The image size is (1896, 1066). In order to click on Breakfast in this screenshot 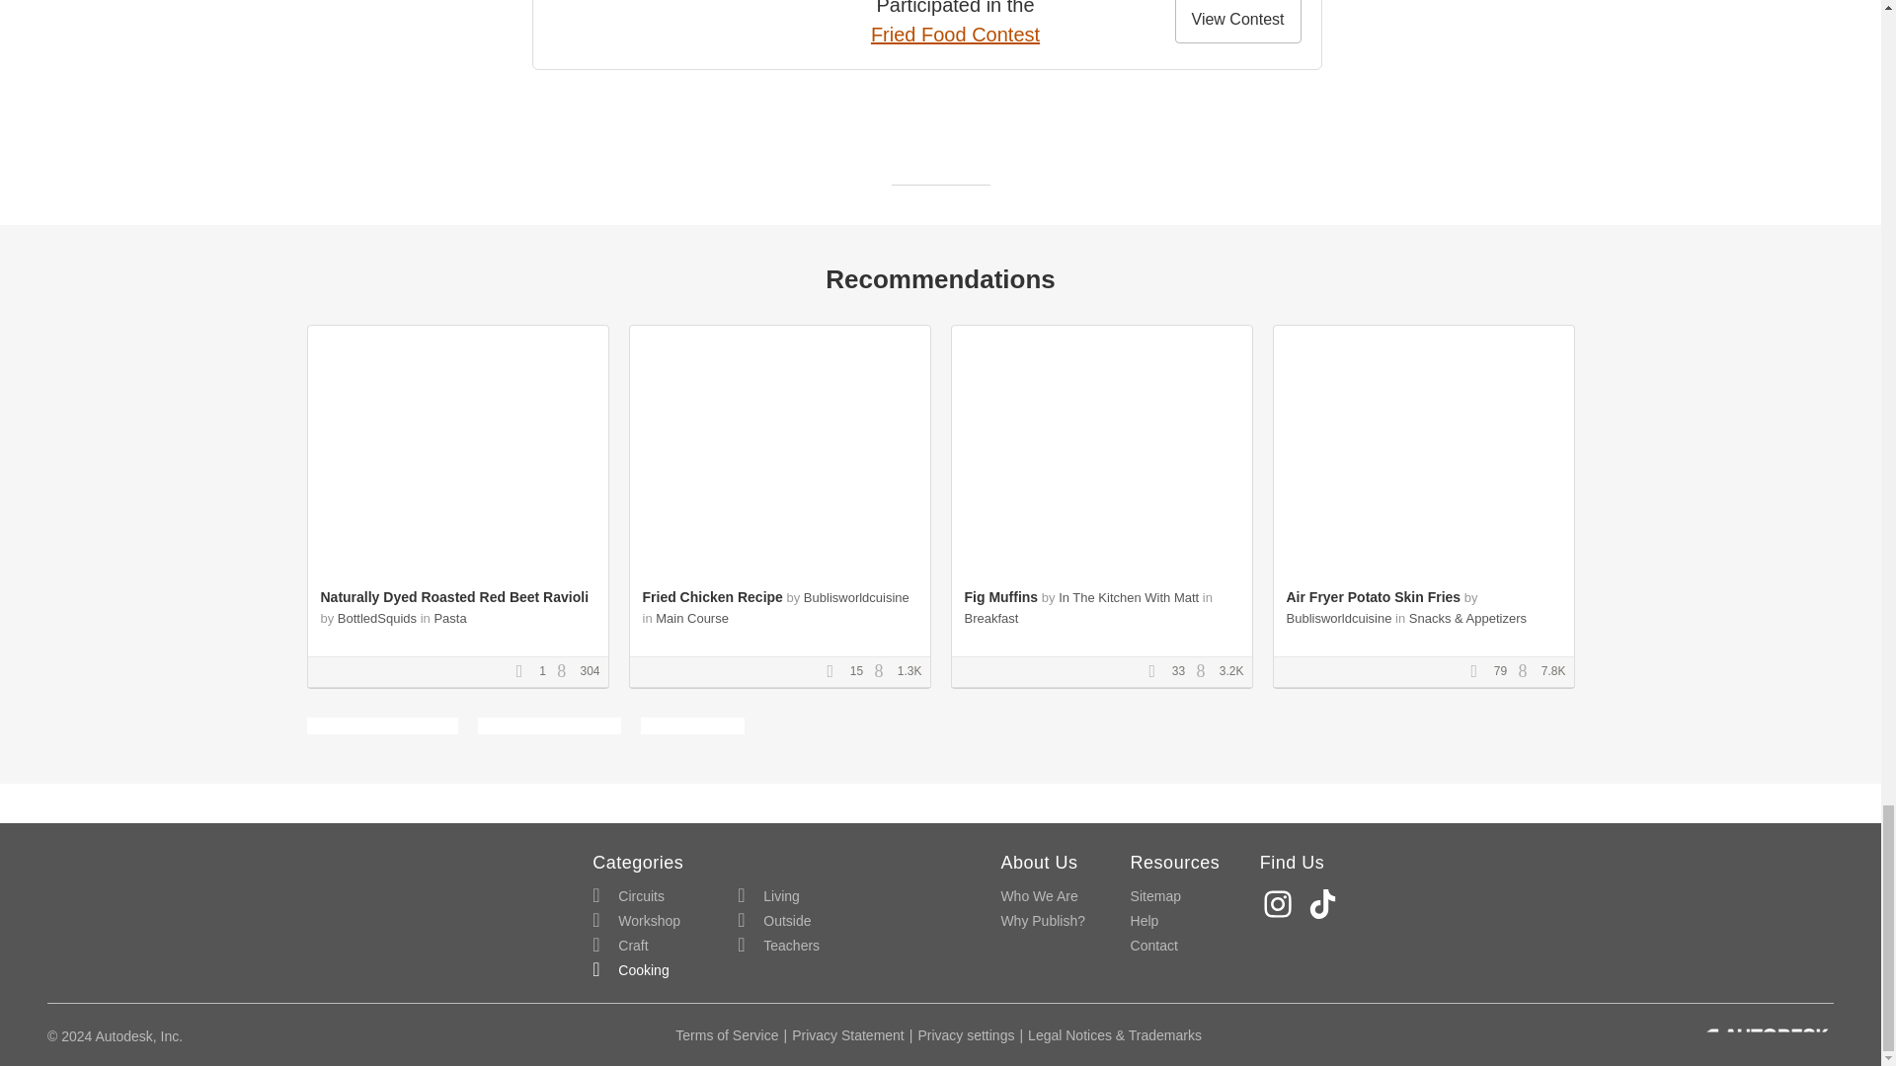, I will do `click(990, 618)`.